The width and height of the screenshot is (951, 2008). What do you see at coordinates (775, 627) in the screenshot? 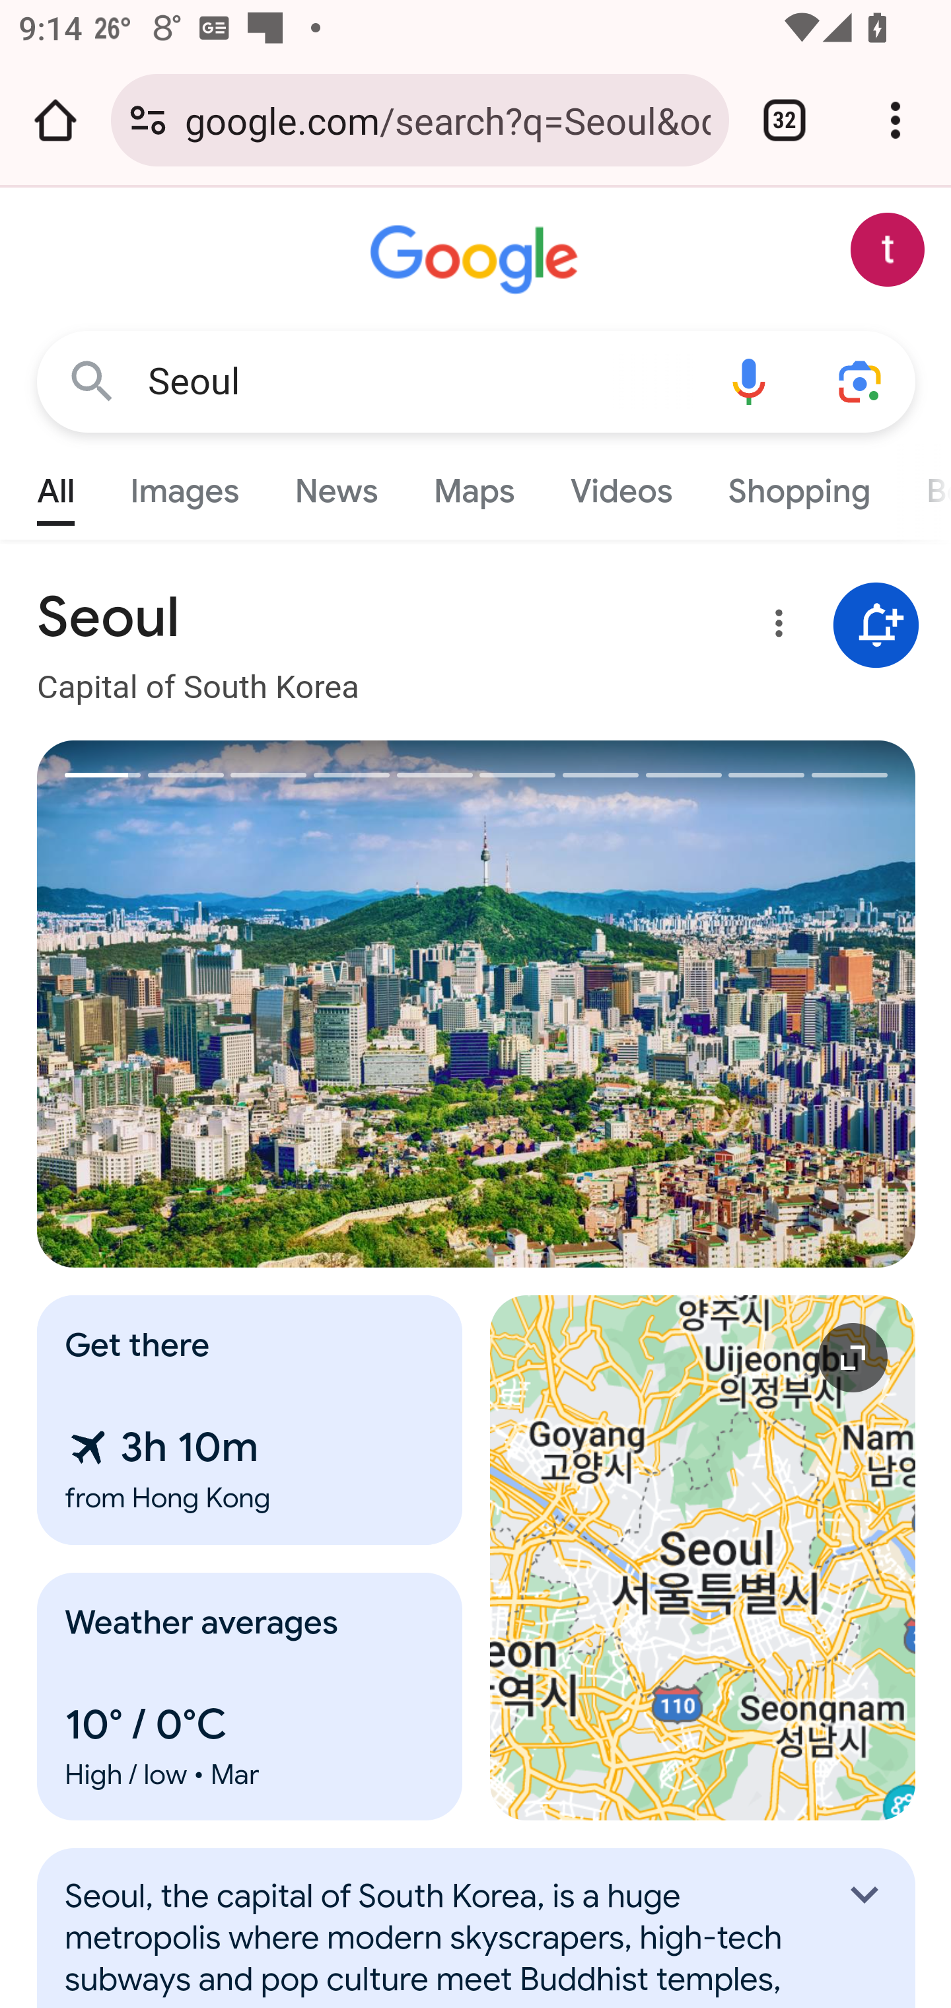
I see `More options` at bounding box center [775, 627].